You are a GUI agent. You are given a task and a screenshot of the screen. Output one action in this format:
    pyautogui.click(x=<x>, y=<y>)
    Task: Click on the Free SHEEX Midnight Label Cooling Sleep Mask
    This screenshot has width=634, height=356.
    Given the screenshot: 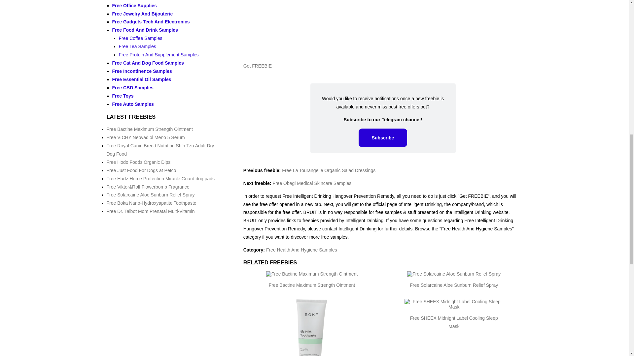 What is the action you would take?
    pyautogui.click(x=454, y=322)
    